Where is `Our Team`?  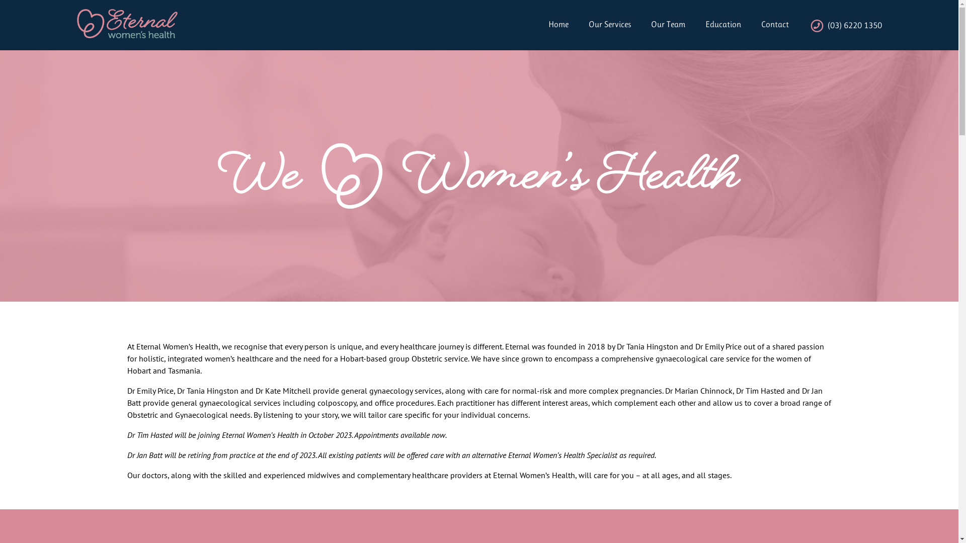 Our Team is located at coordinates (658, 25).